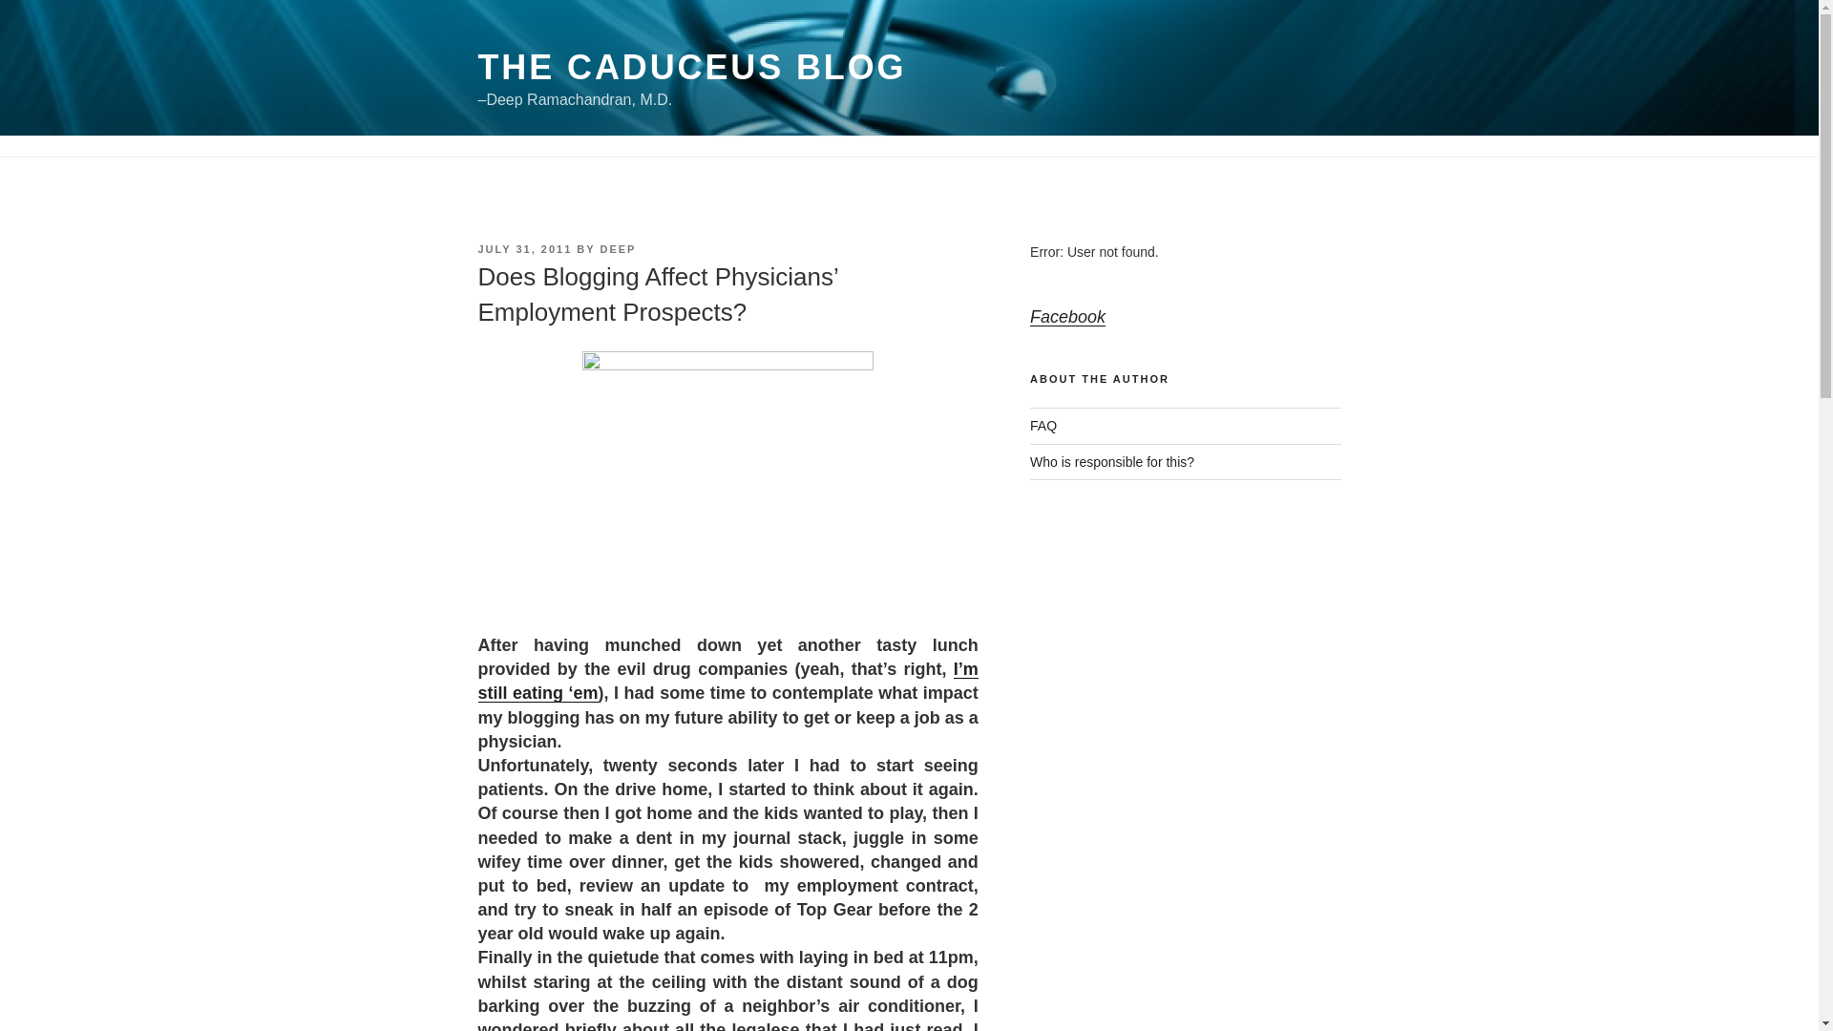 This screenshot has height=1031, width=1833. I want to click on Who is responsible for this?, so click(1112, 462).